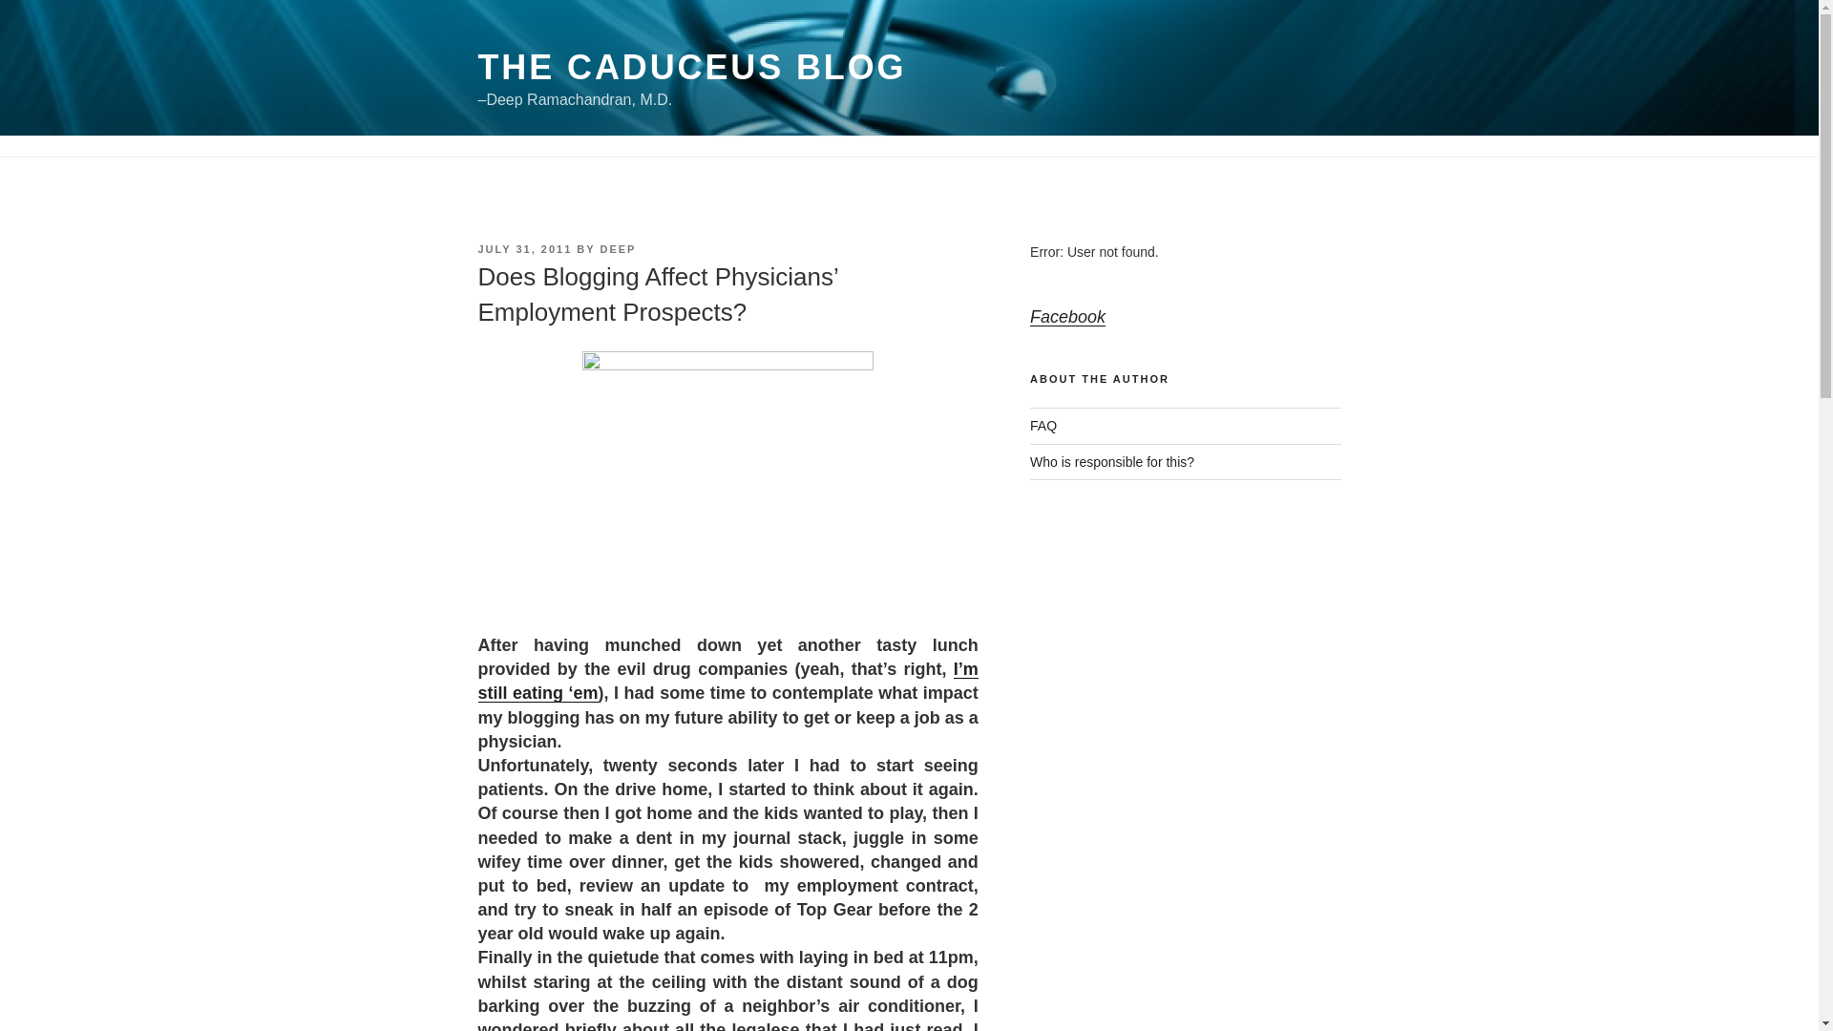 This screenshot has height=1031, width=1833. I want to click on Who is responsible for this?, so click(1112, 462).